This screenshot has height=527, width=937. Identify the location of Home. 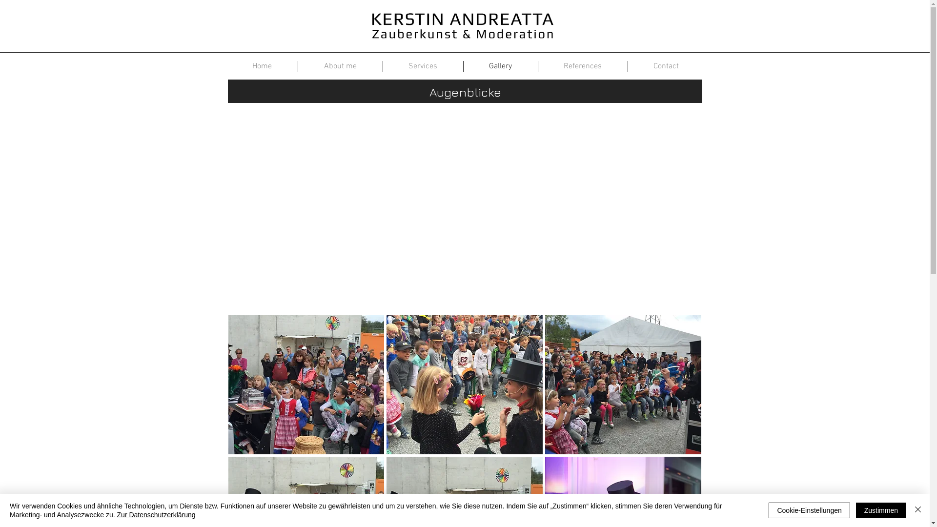
(262, 66).